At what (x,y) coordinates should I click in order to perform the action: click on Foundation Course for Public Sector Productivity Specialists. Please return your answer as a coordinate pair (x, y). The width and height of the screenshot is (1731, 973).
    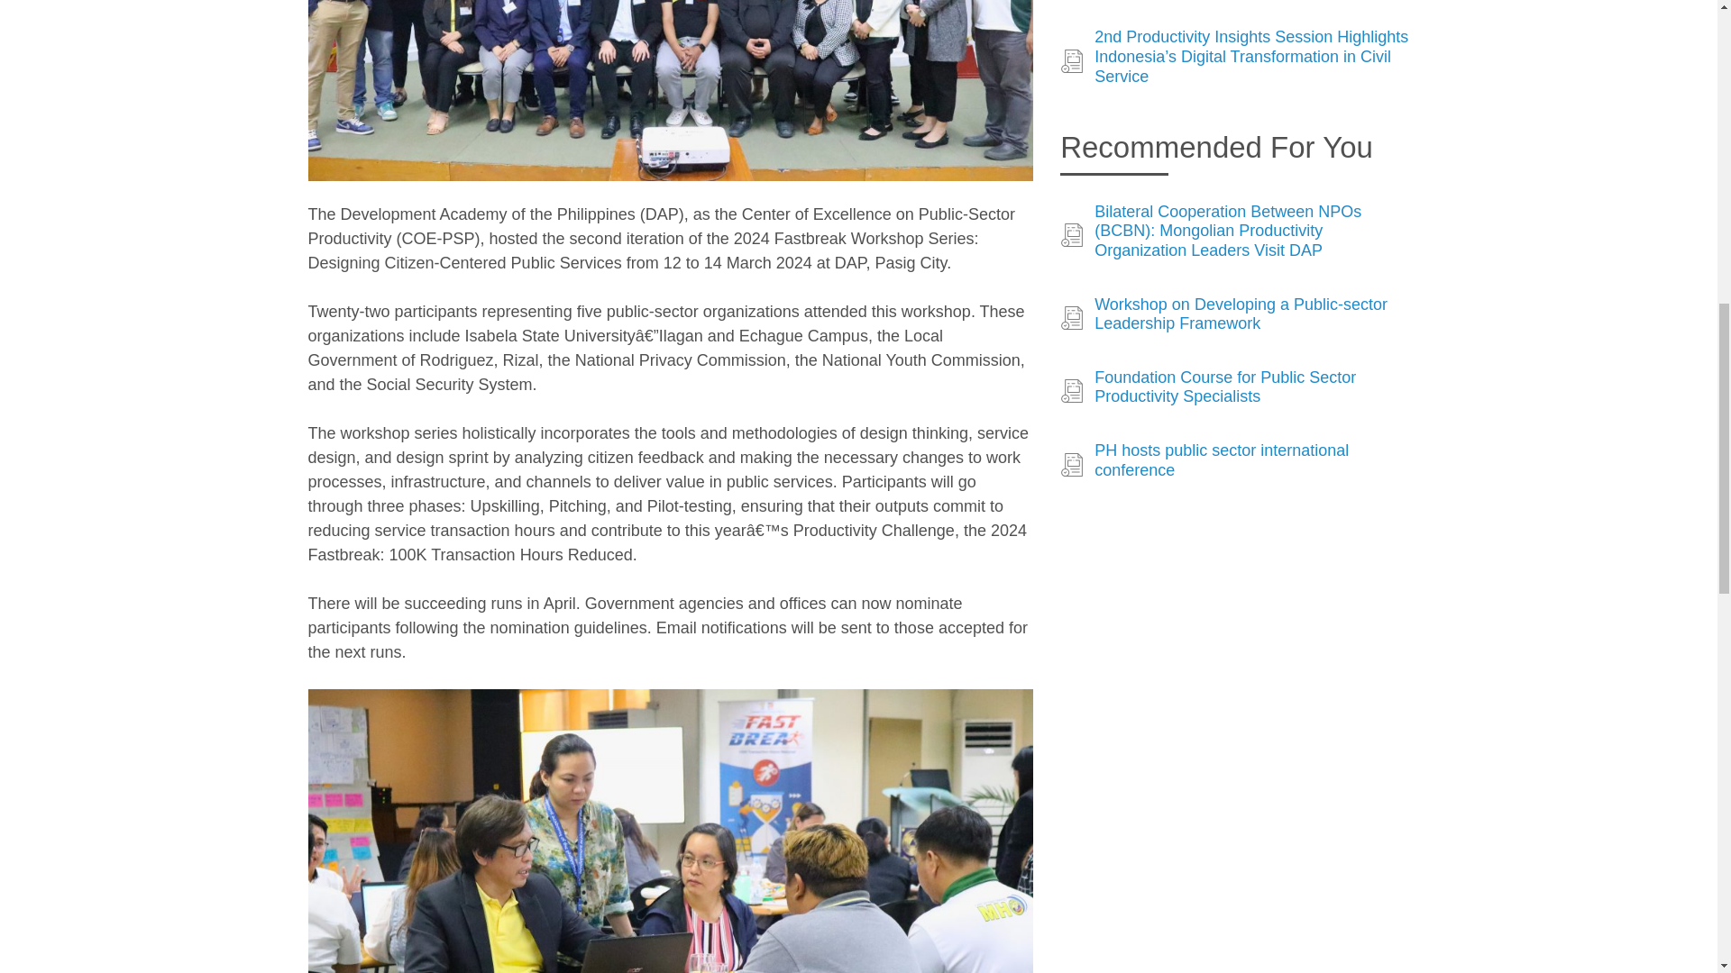
    Looking at the image, I should click on (1251, 387).